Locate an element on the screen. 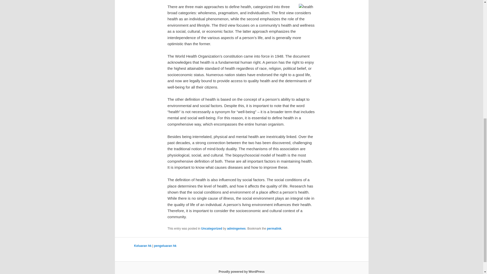  Proudly powered by WordPress is located at coordinates (241, 271).